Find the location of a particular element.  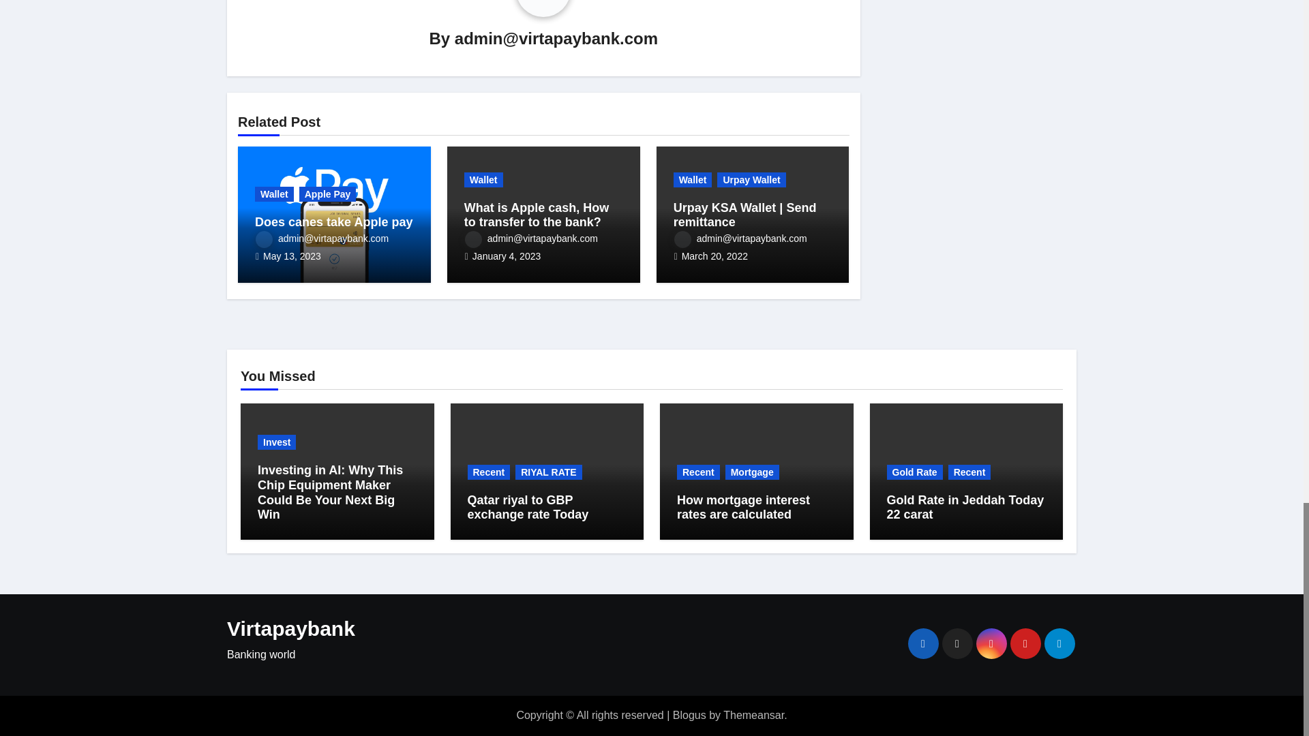

Permalink to: Gold Rate in Jeddah Today 22 carat is located at coordinates (964, 507).